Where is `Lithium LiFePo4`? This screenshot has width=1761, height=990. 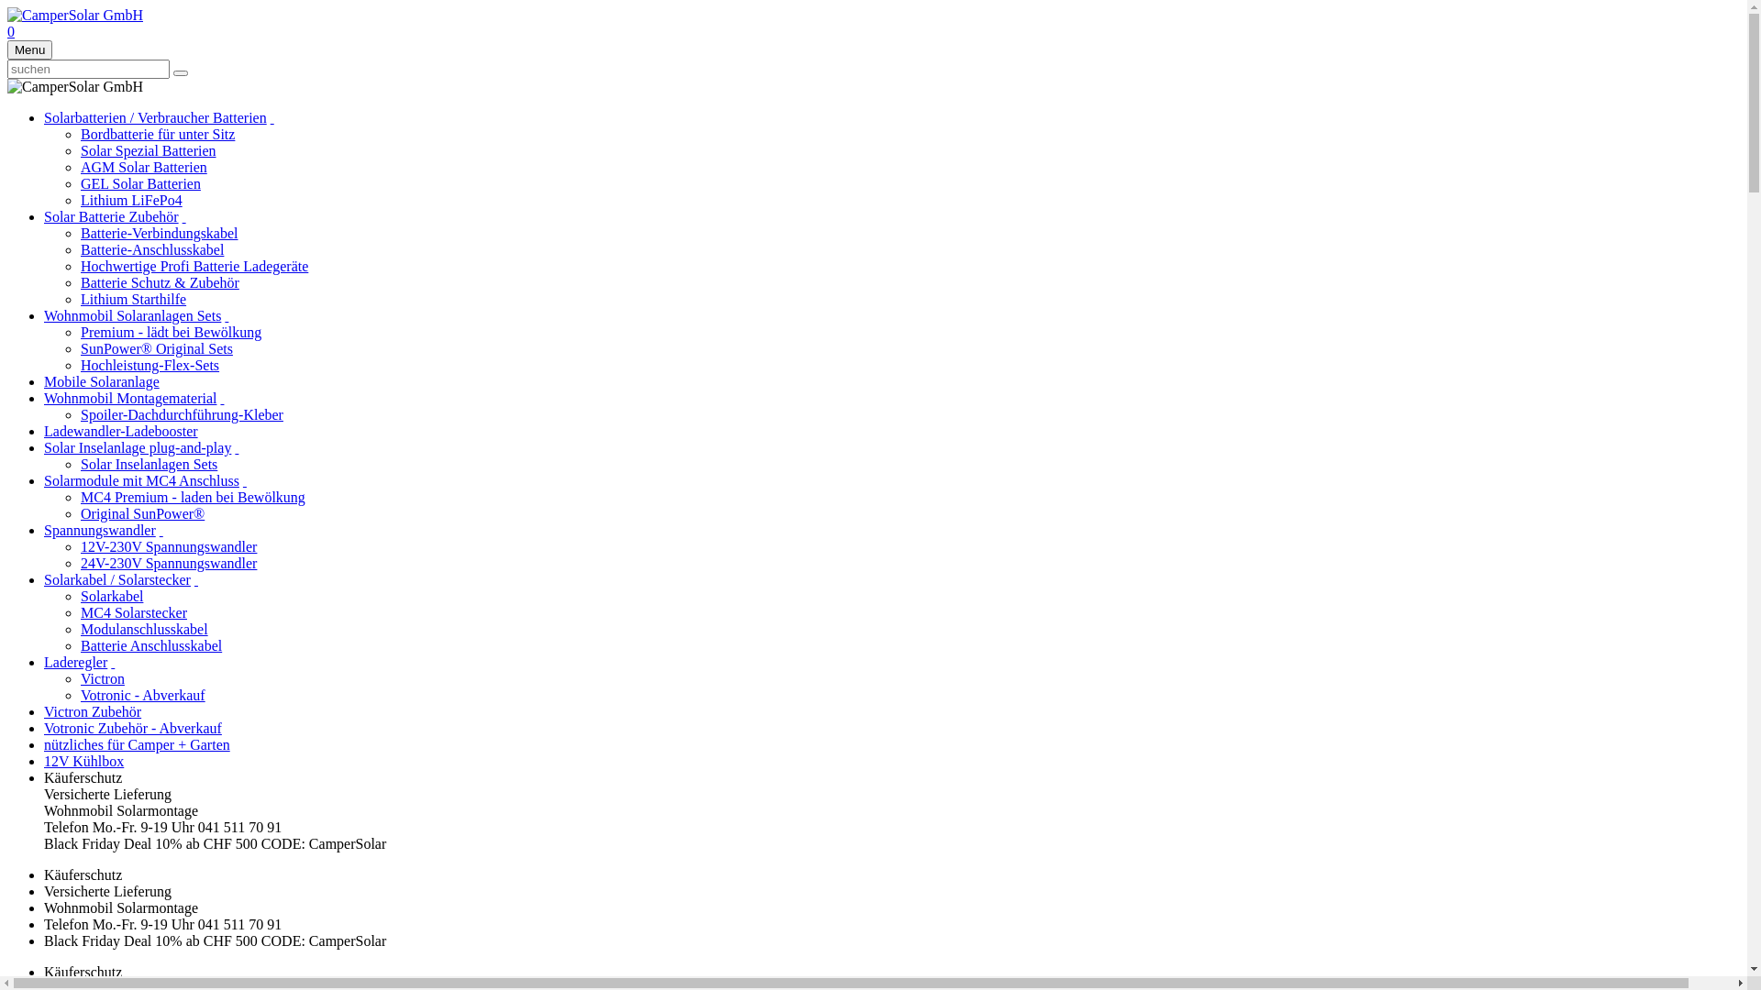
Lithium LiFePo4 is located at coordinates (132, 200).